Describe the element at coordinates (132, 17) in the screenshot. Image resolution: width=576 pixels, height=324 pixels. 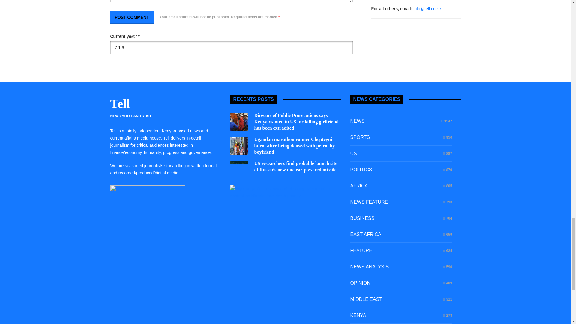
I see `Post comment` at that location.